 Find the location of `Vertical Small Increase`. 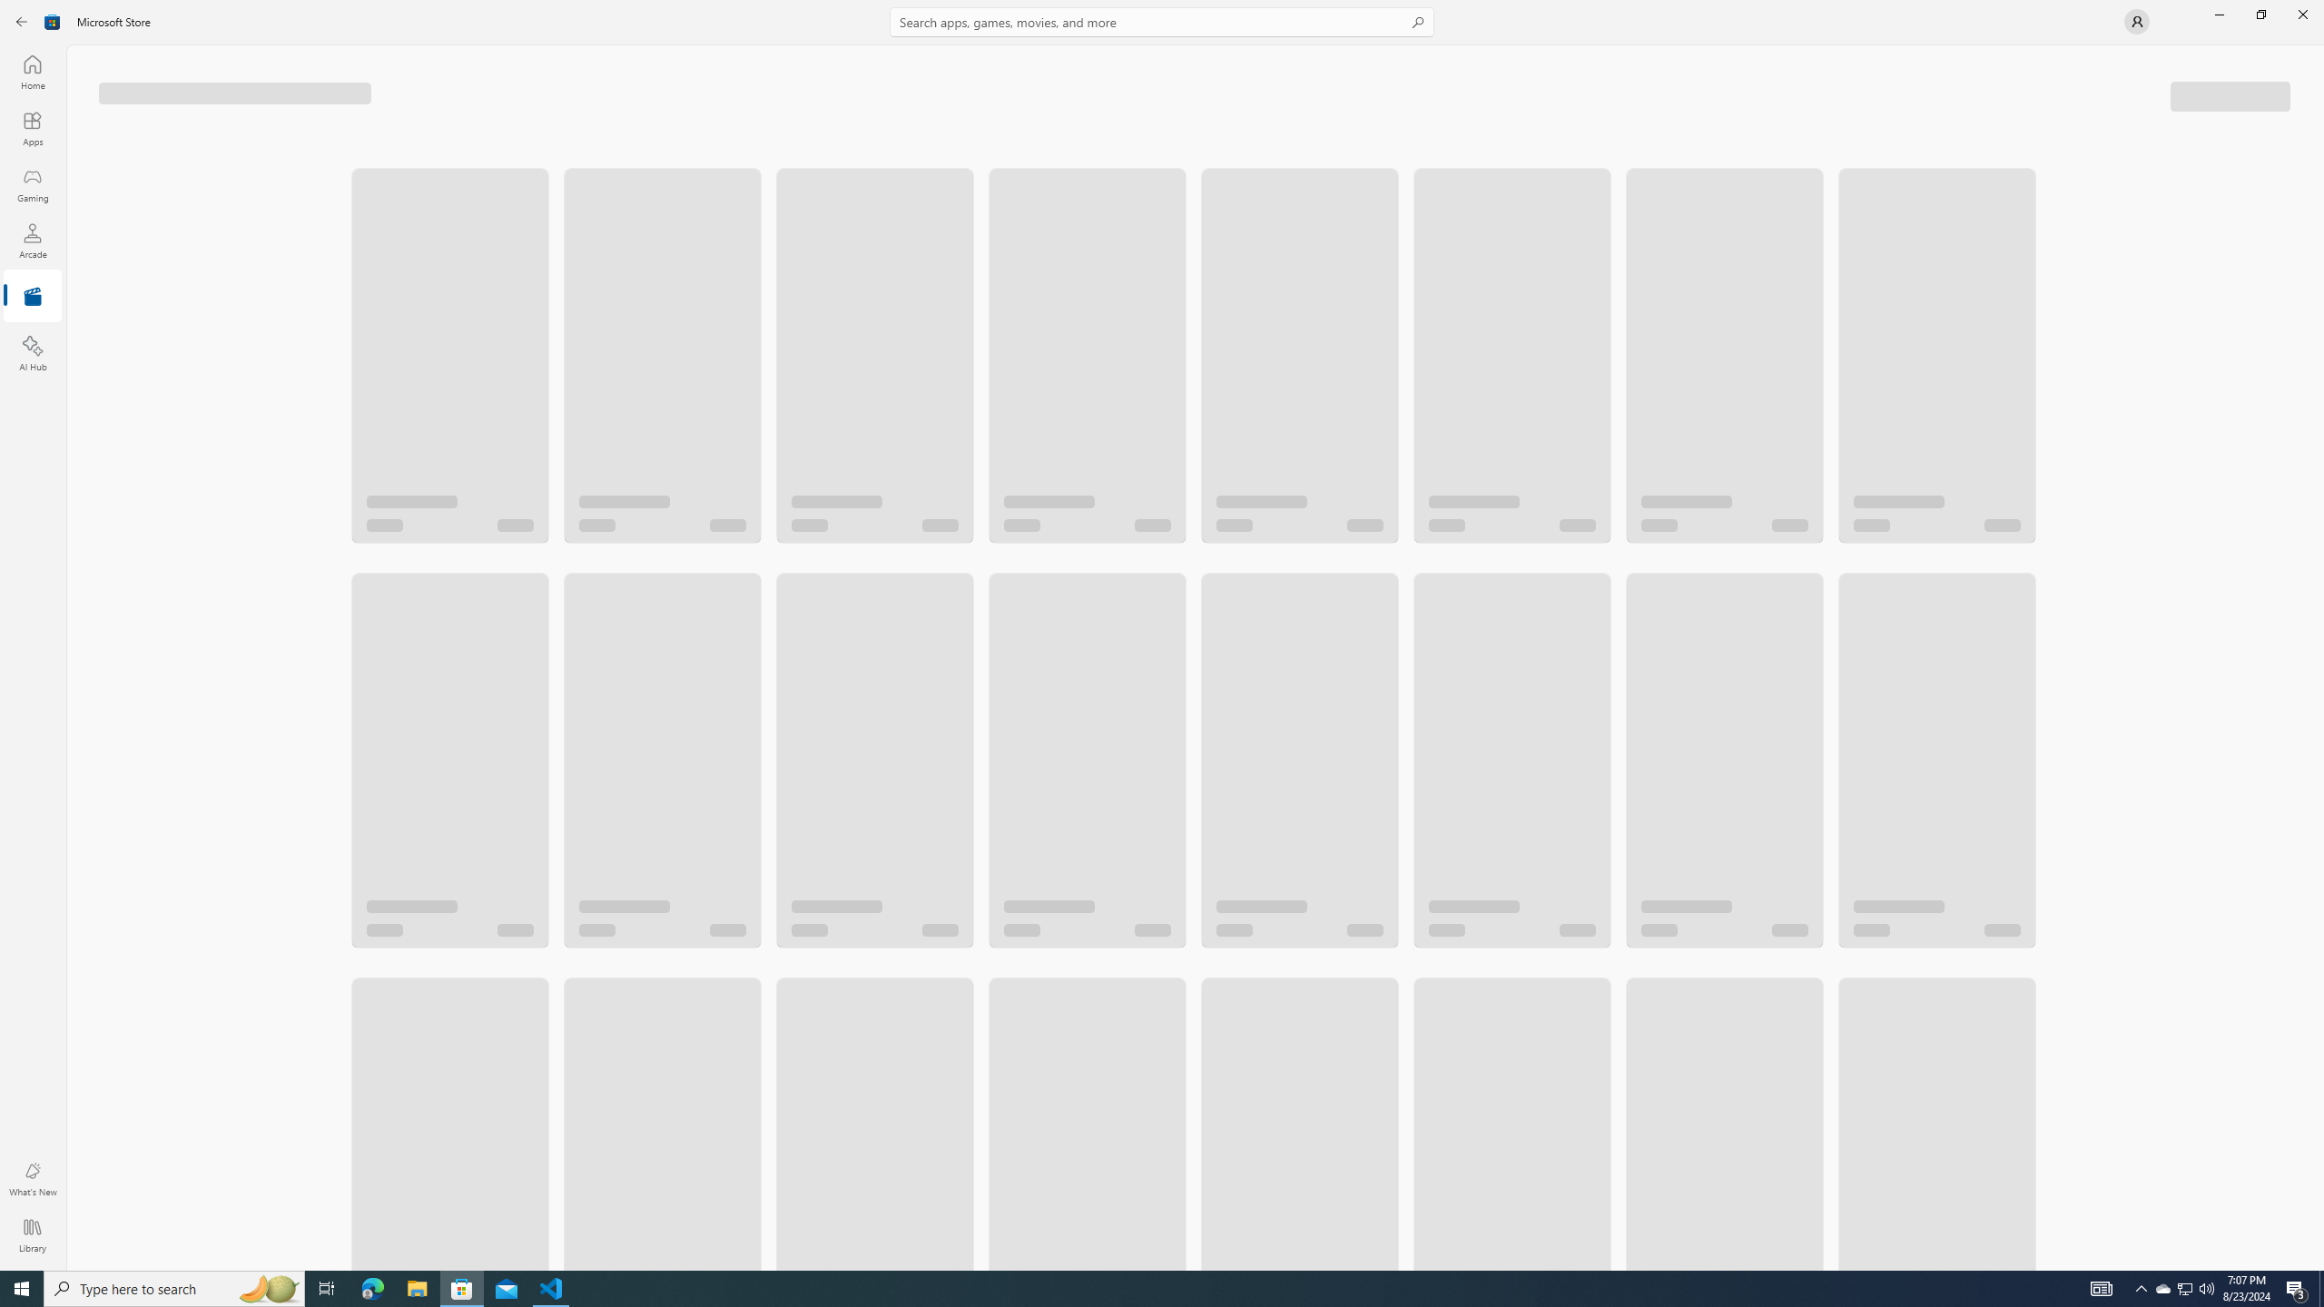

Vertical Small Increase is located at coordinates (2319, 1263).